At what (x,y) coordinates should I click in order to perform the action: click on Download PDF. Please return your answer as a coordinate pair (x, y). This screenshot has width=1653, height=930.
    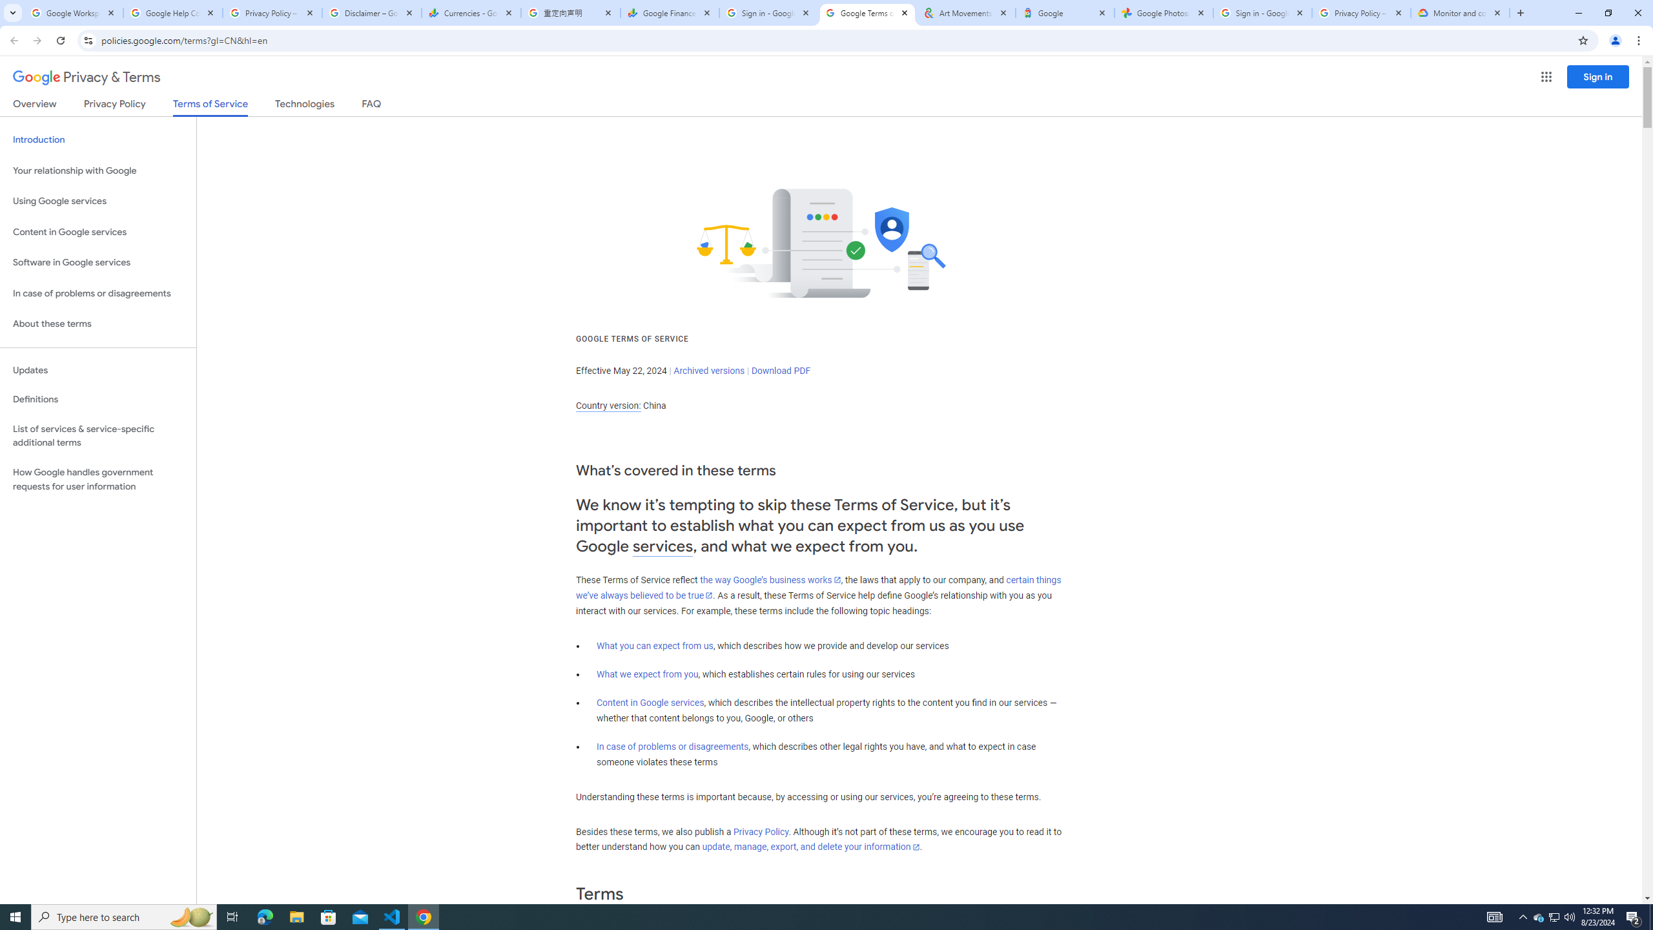
    Looking at the image, I should click on (781, 371).